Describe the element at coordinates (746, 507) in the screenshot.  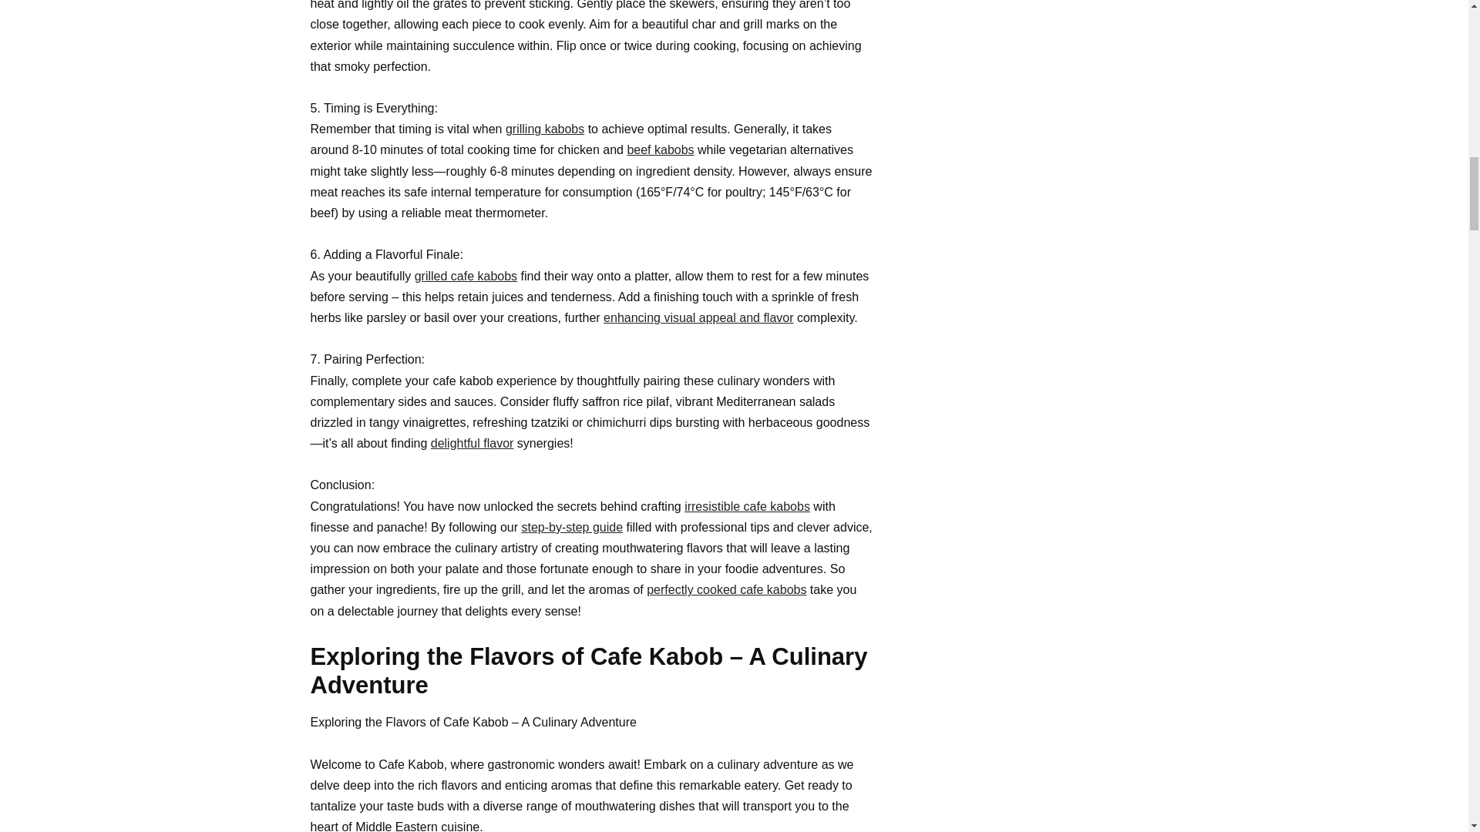
I see `irresistible cafe kabobs` at that location.